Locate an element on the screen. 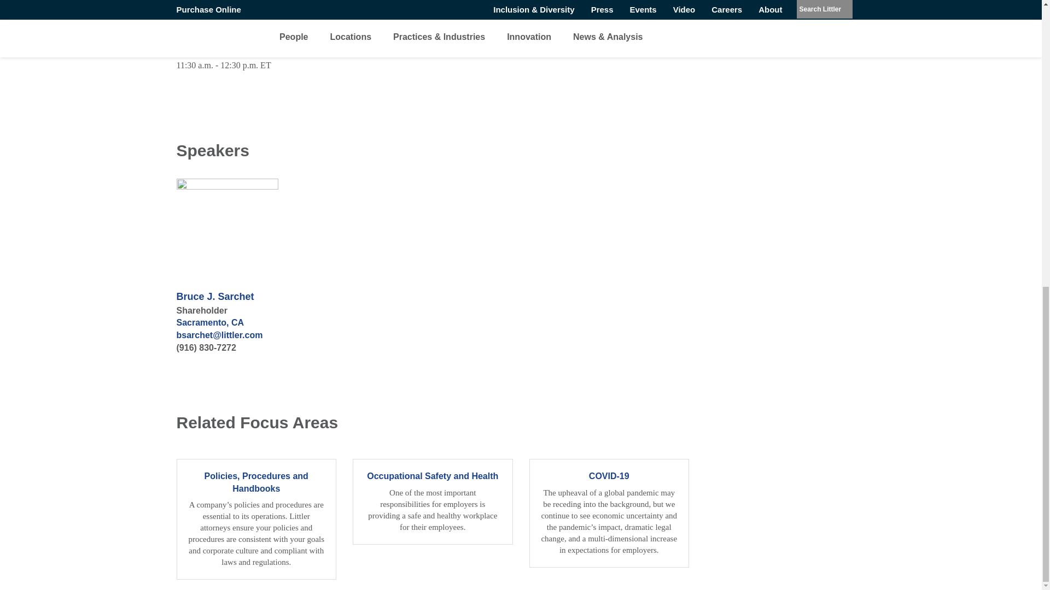  Policies, Procedures and Handbooks is located at coordinates (256, 519).